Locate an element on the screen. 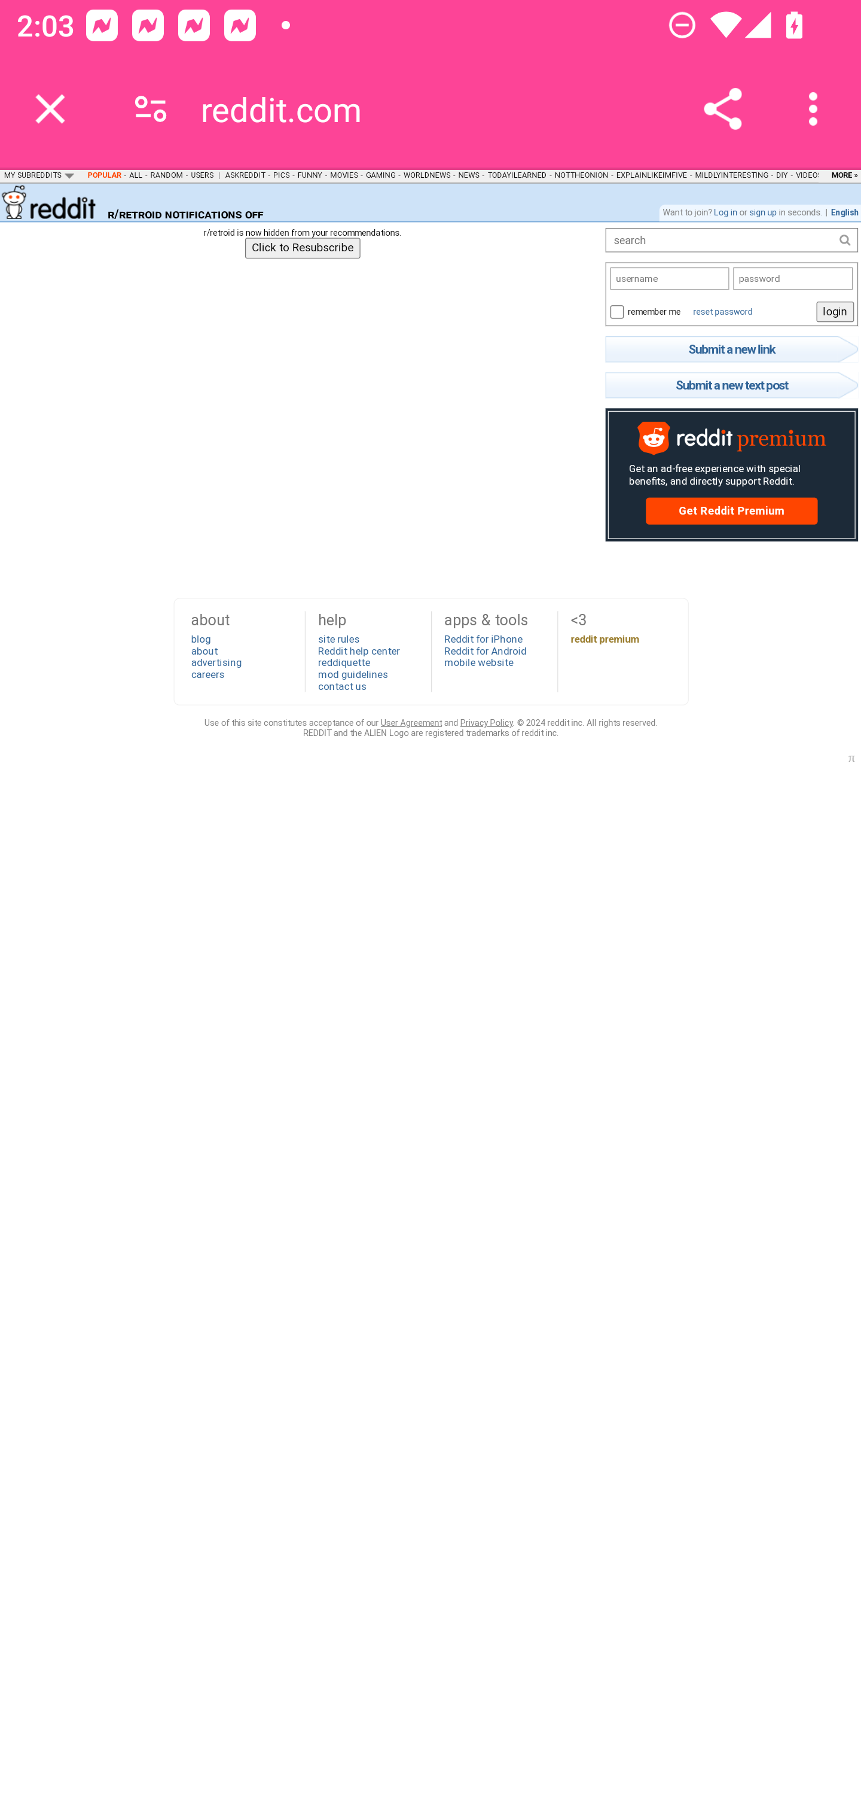 This screenshot has height=1819, width=861. English is located at coordinates (844, 212).